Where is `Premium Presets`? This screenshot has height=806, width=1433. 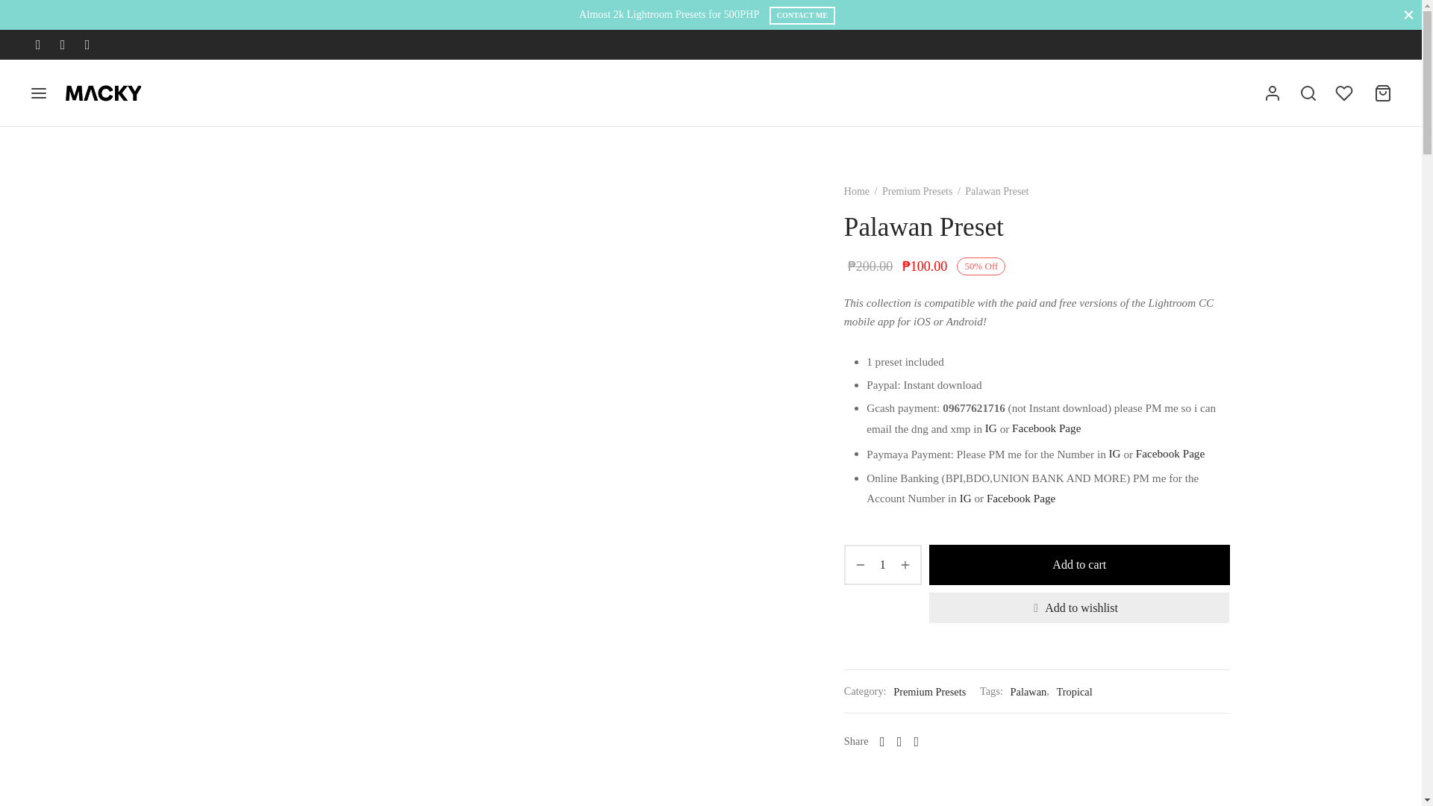 Premium Presets is located at coordinates (917, 191).